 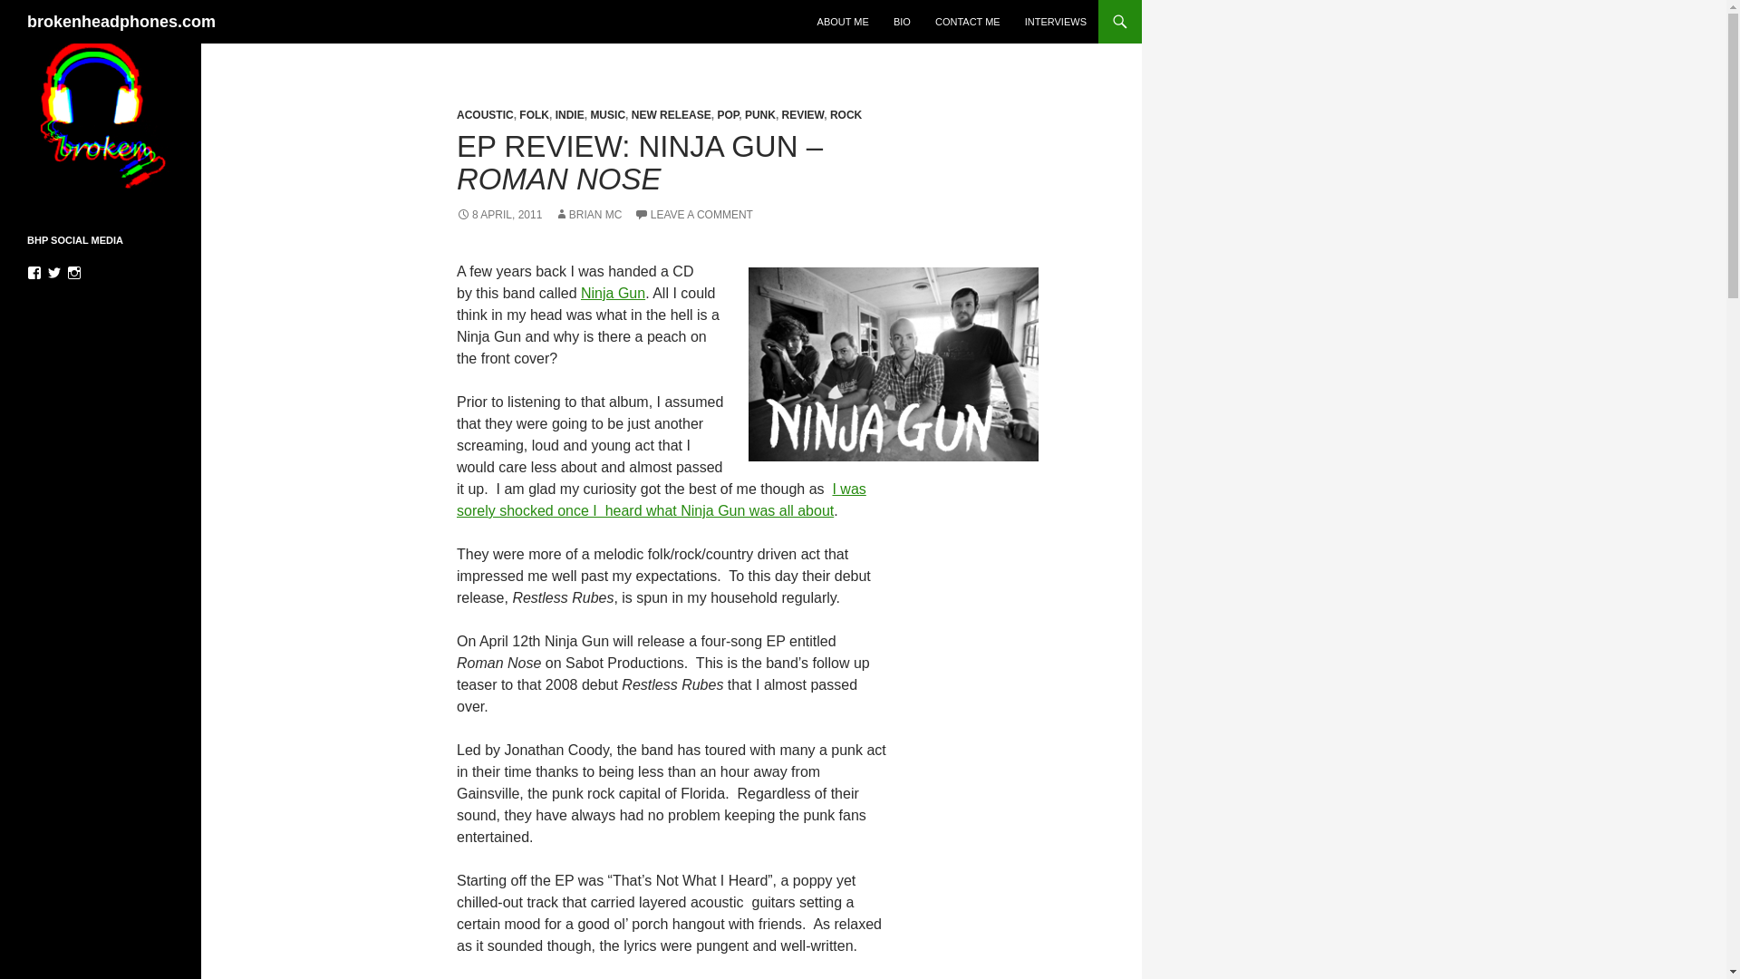 What do you see at coordinates (534, 114) in the screenshot?
I see `FOLK` at bounding box center [534, 114].